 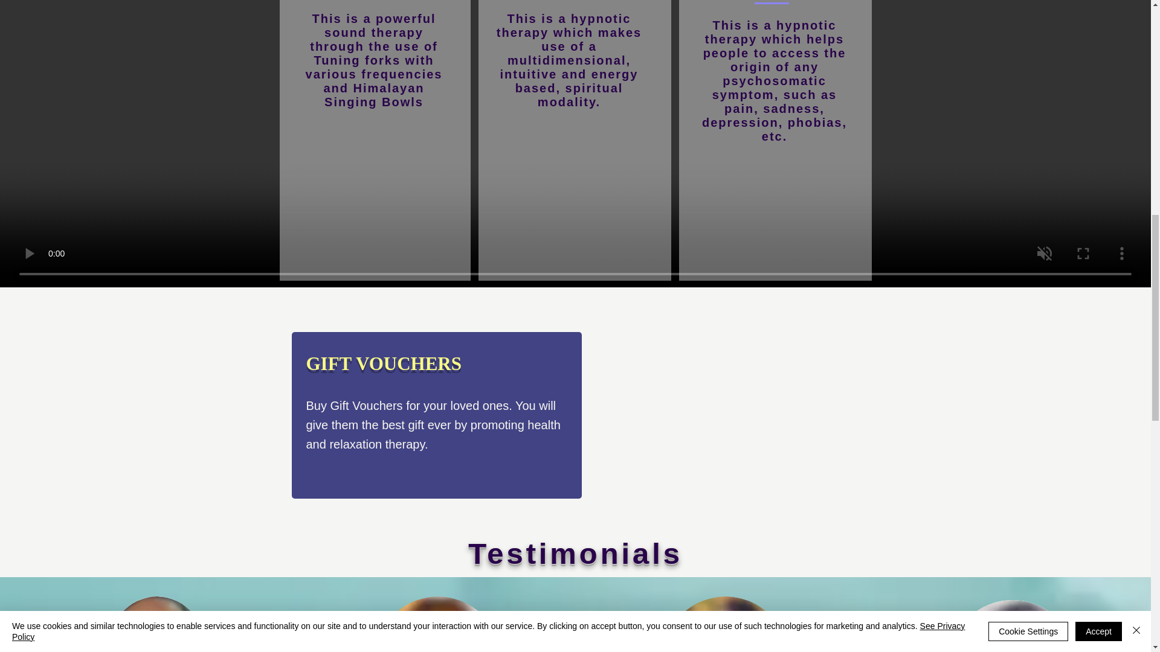 What do you see at coordinates (1013, 625) in the screenshot?
I see `GettyImages-145680711.jpg` at bounding box center [1013, 625].